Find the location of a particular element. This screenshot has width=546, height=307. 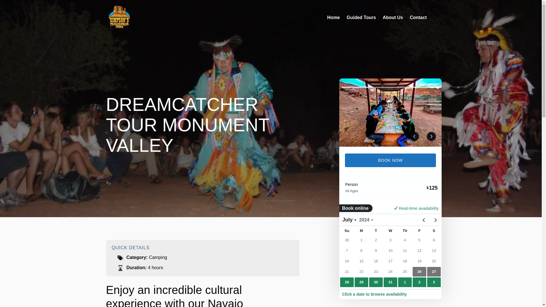

About Us is located at coordinates (393, 18).